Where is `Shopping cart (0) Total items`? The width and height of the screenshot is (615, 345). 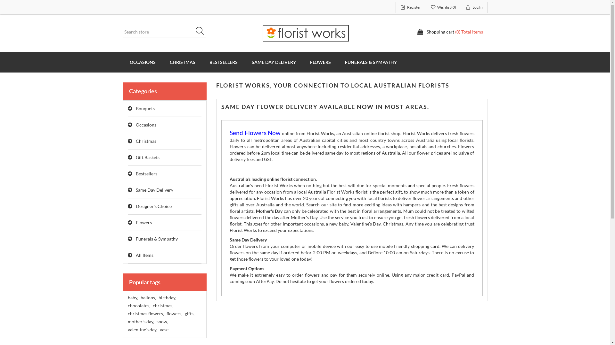 Shopping cart (0) Total items is located at coordinates (450, 32).